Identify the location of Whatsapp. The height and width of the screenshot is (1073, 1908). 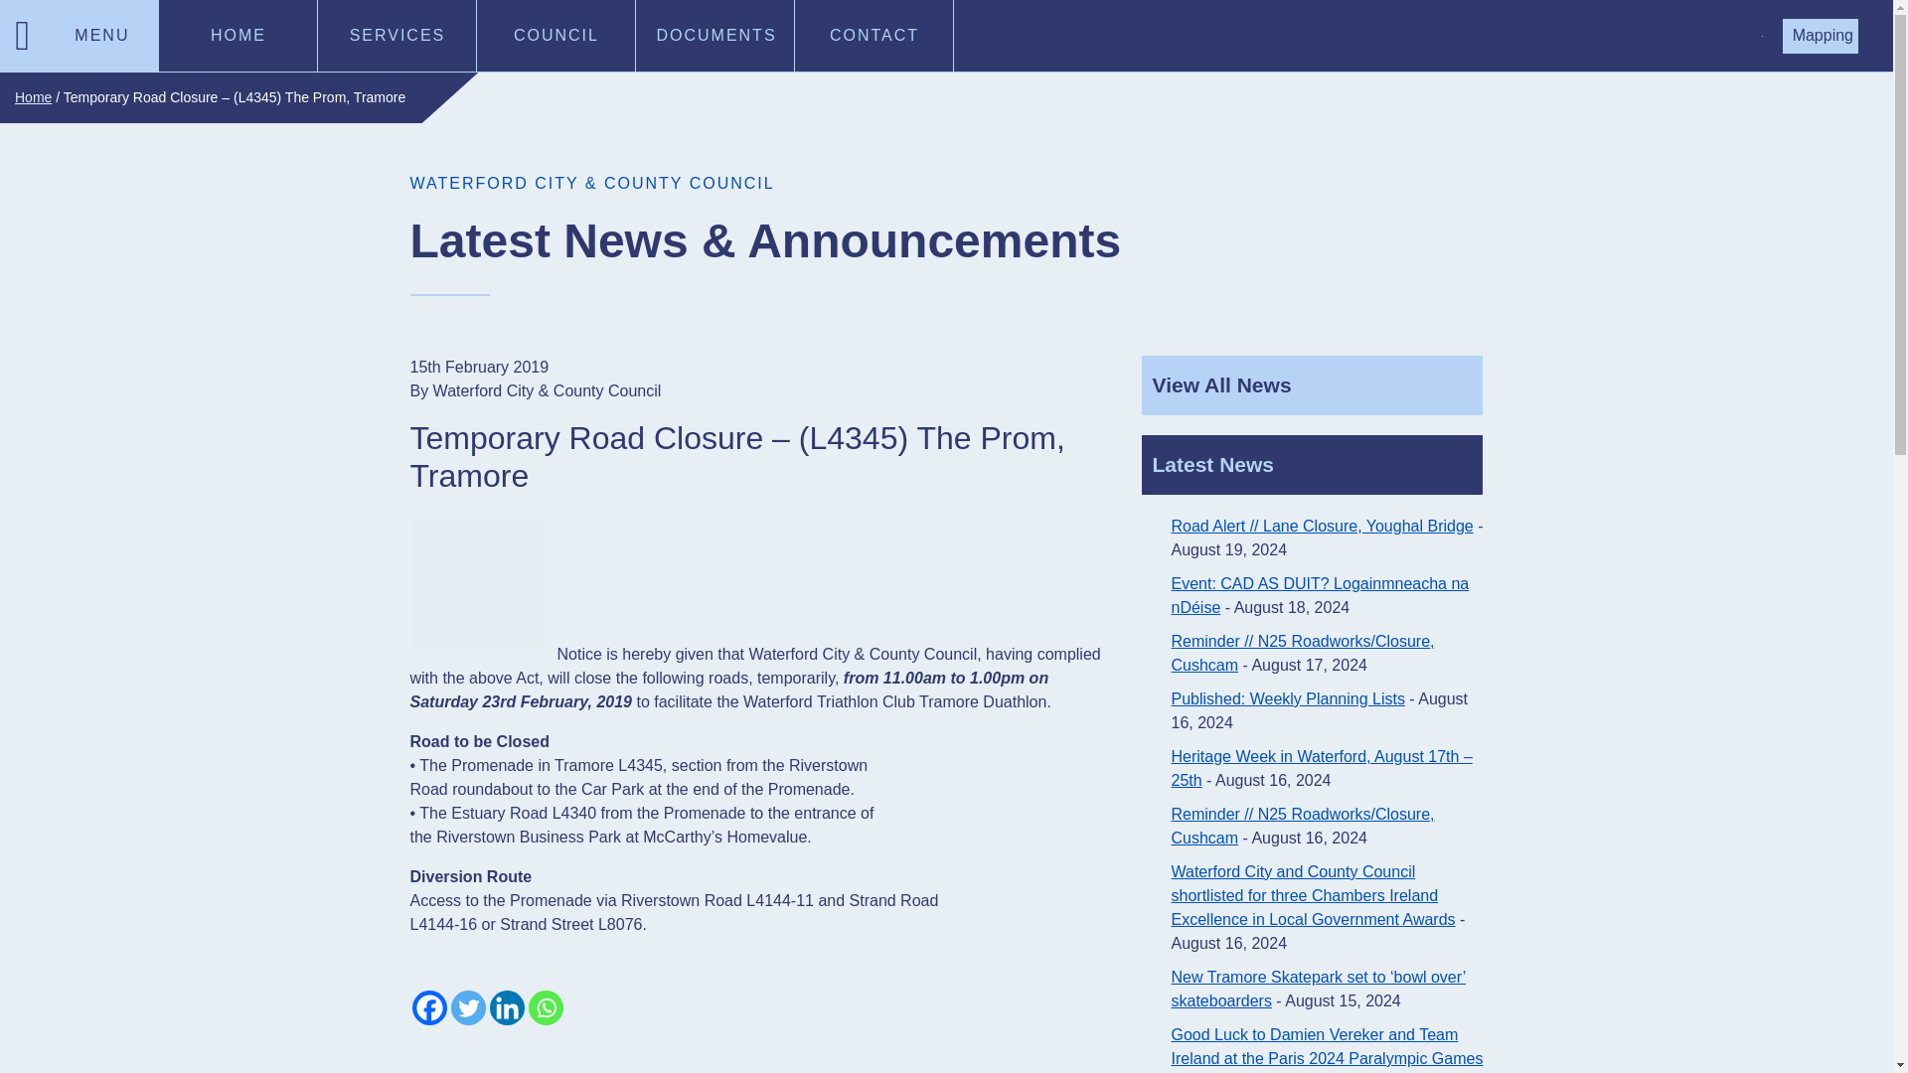
(545, 1007).